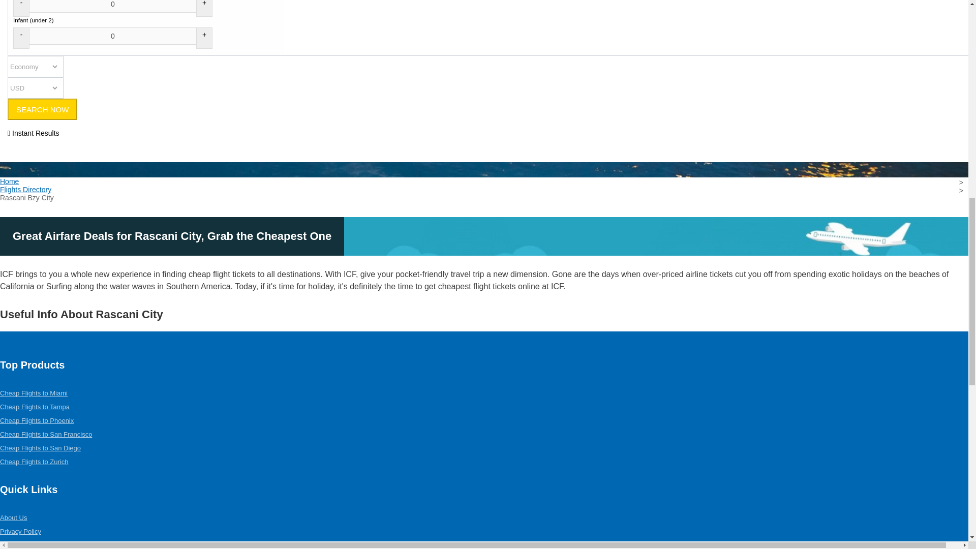  Describe the element at coordinates (13, 517) in the screenshot. I see `About Us` at that location.